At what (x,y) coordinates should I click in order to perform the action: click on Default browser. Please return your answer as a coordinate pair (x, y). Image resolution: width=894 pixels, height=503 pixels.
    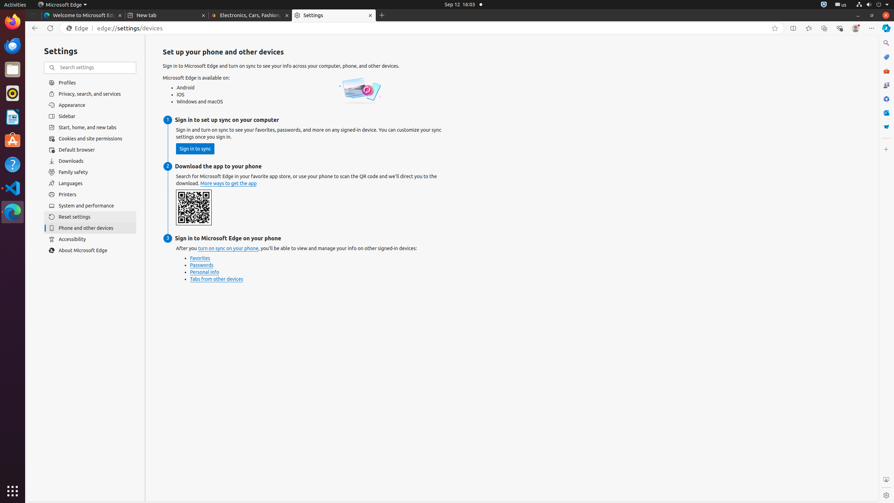
    Looking at the image, I should click on (90, 150).